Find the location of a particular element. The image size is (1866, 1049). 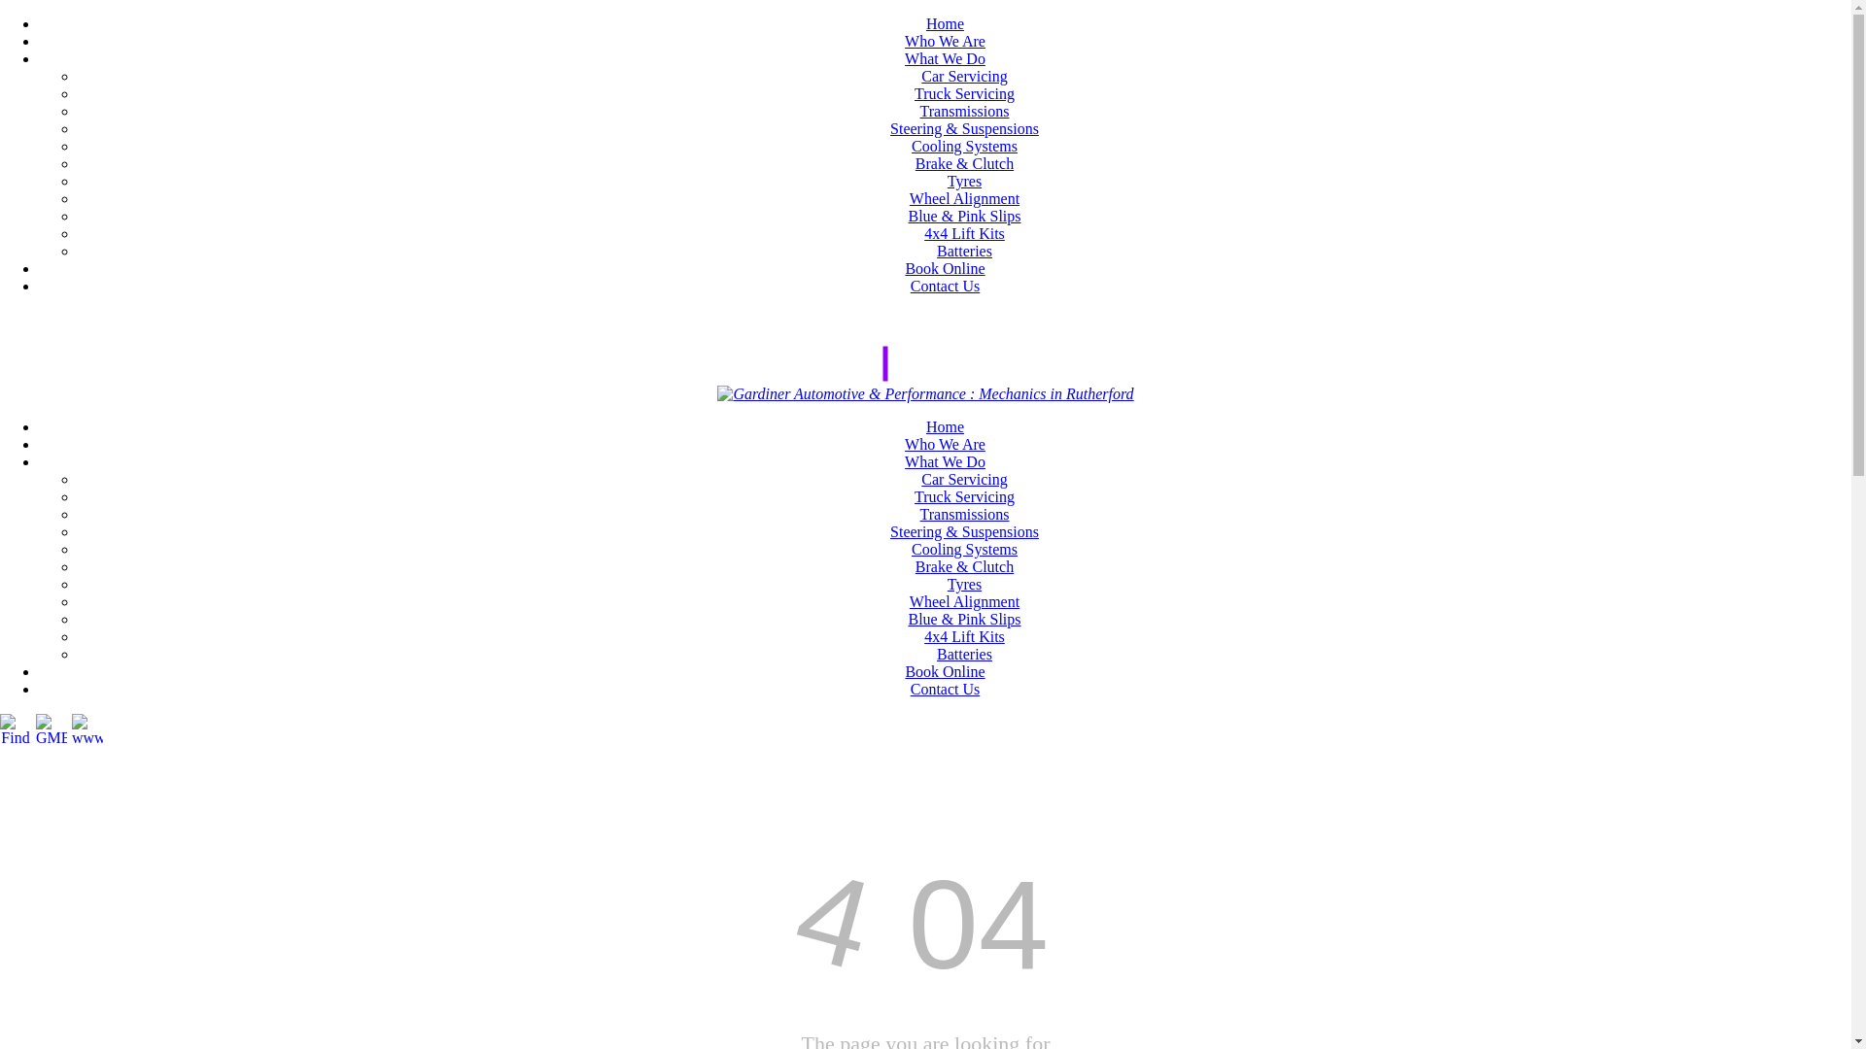

Gardiner Automotive & Performance : Mechanics in Rutherford is located at coordinates (925, 394).